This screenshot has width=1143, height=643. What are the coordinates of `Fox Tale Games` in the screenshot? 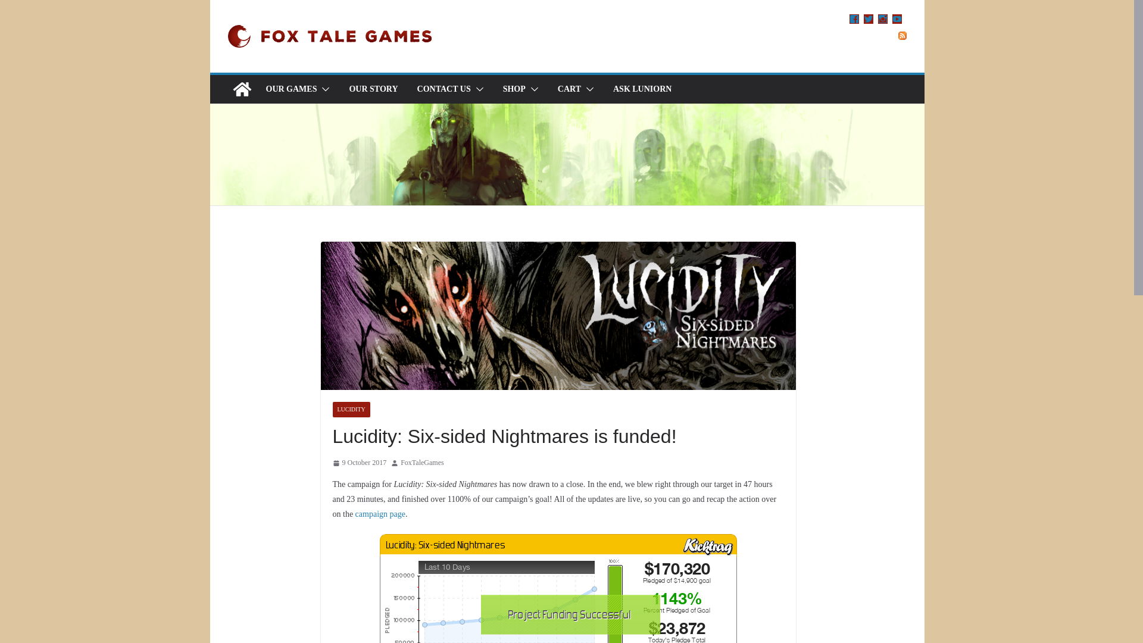 It's located at (242, 89).